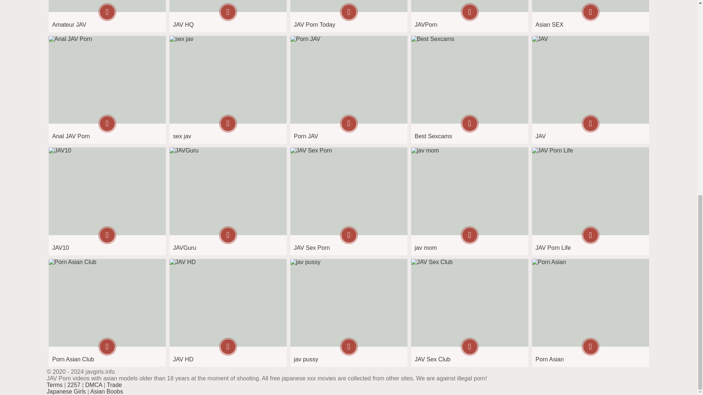  Describe the element at coordinates (228, 201) in the screenshot. I see `javguru.club` at that location.